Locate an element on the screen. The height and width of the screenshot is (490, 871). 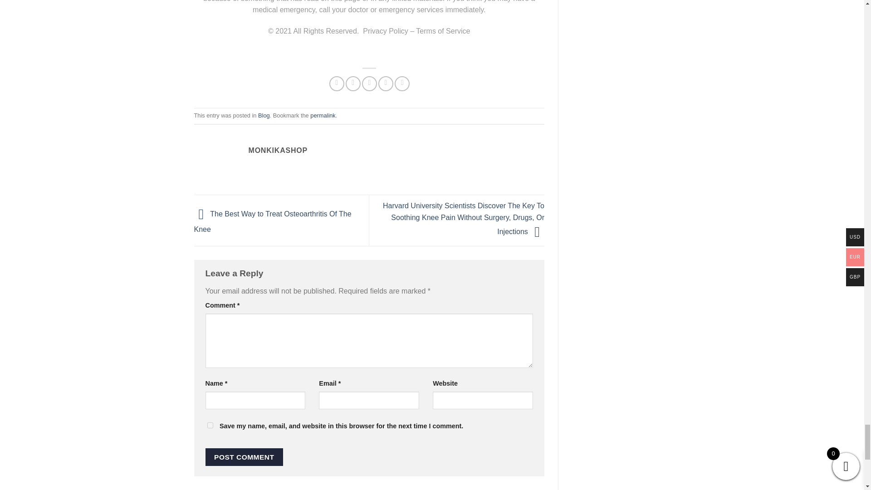
yes is located at coordinates (210, 425).